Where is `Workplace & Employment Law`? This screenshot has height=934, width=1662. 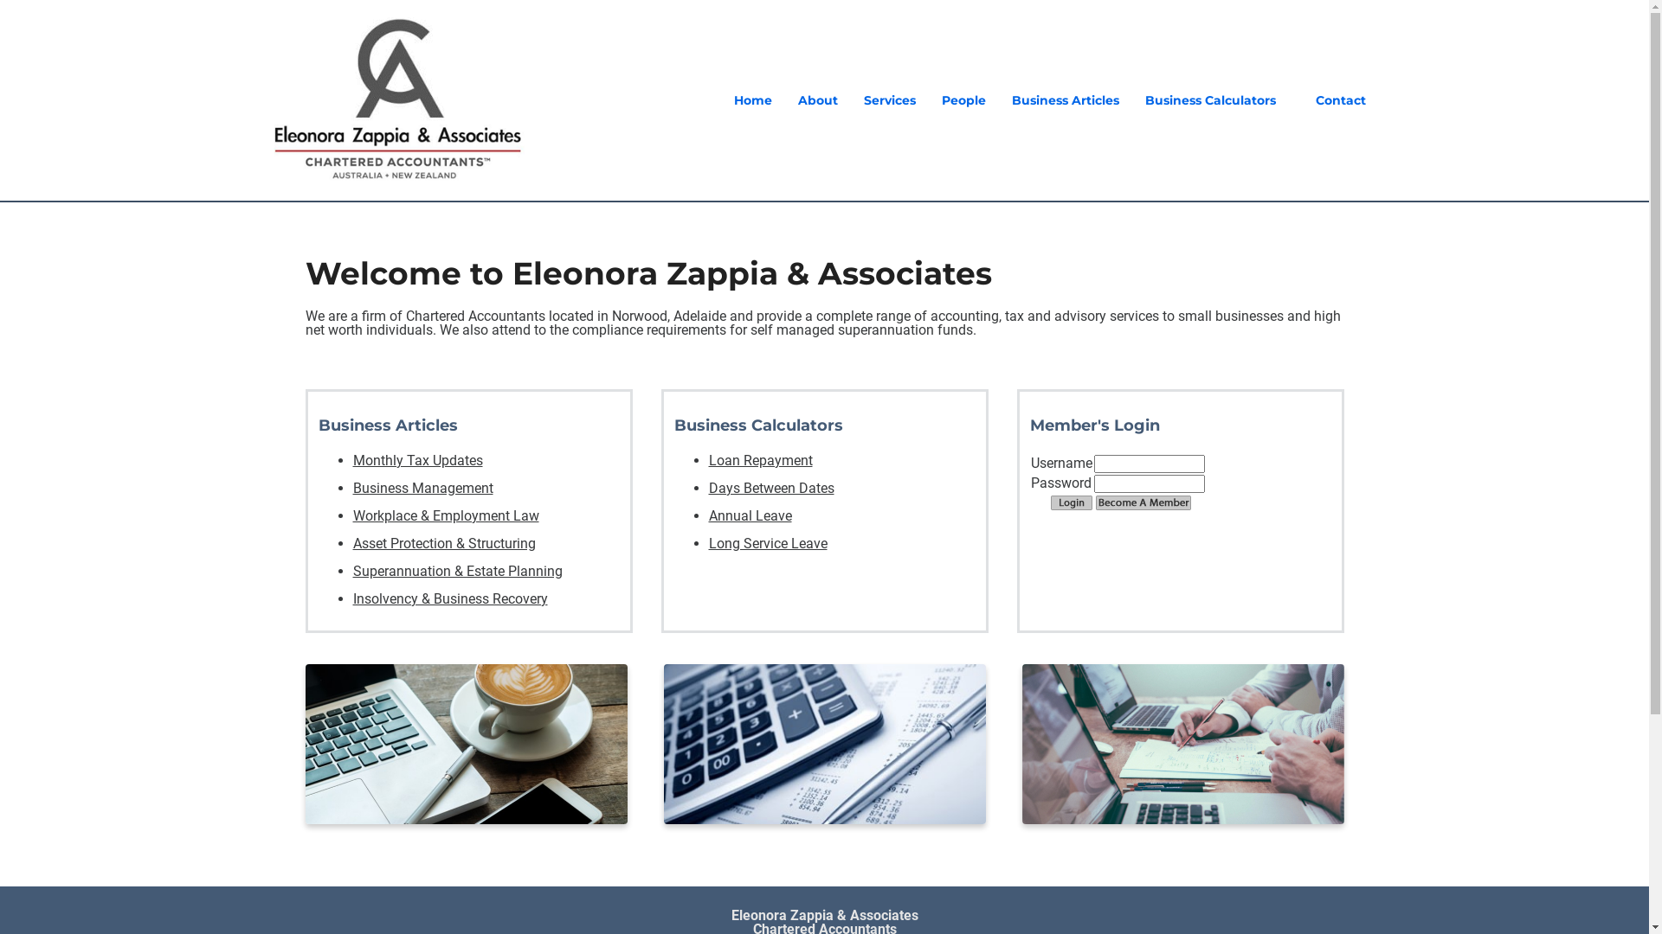
Workplace & Employment Law is located at coordinates (447, 515).